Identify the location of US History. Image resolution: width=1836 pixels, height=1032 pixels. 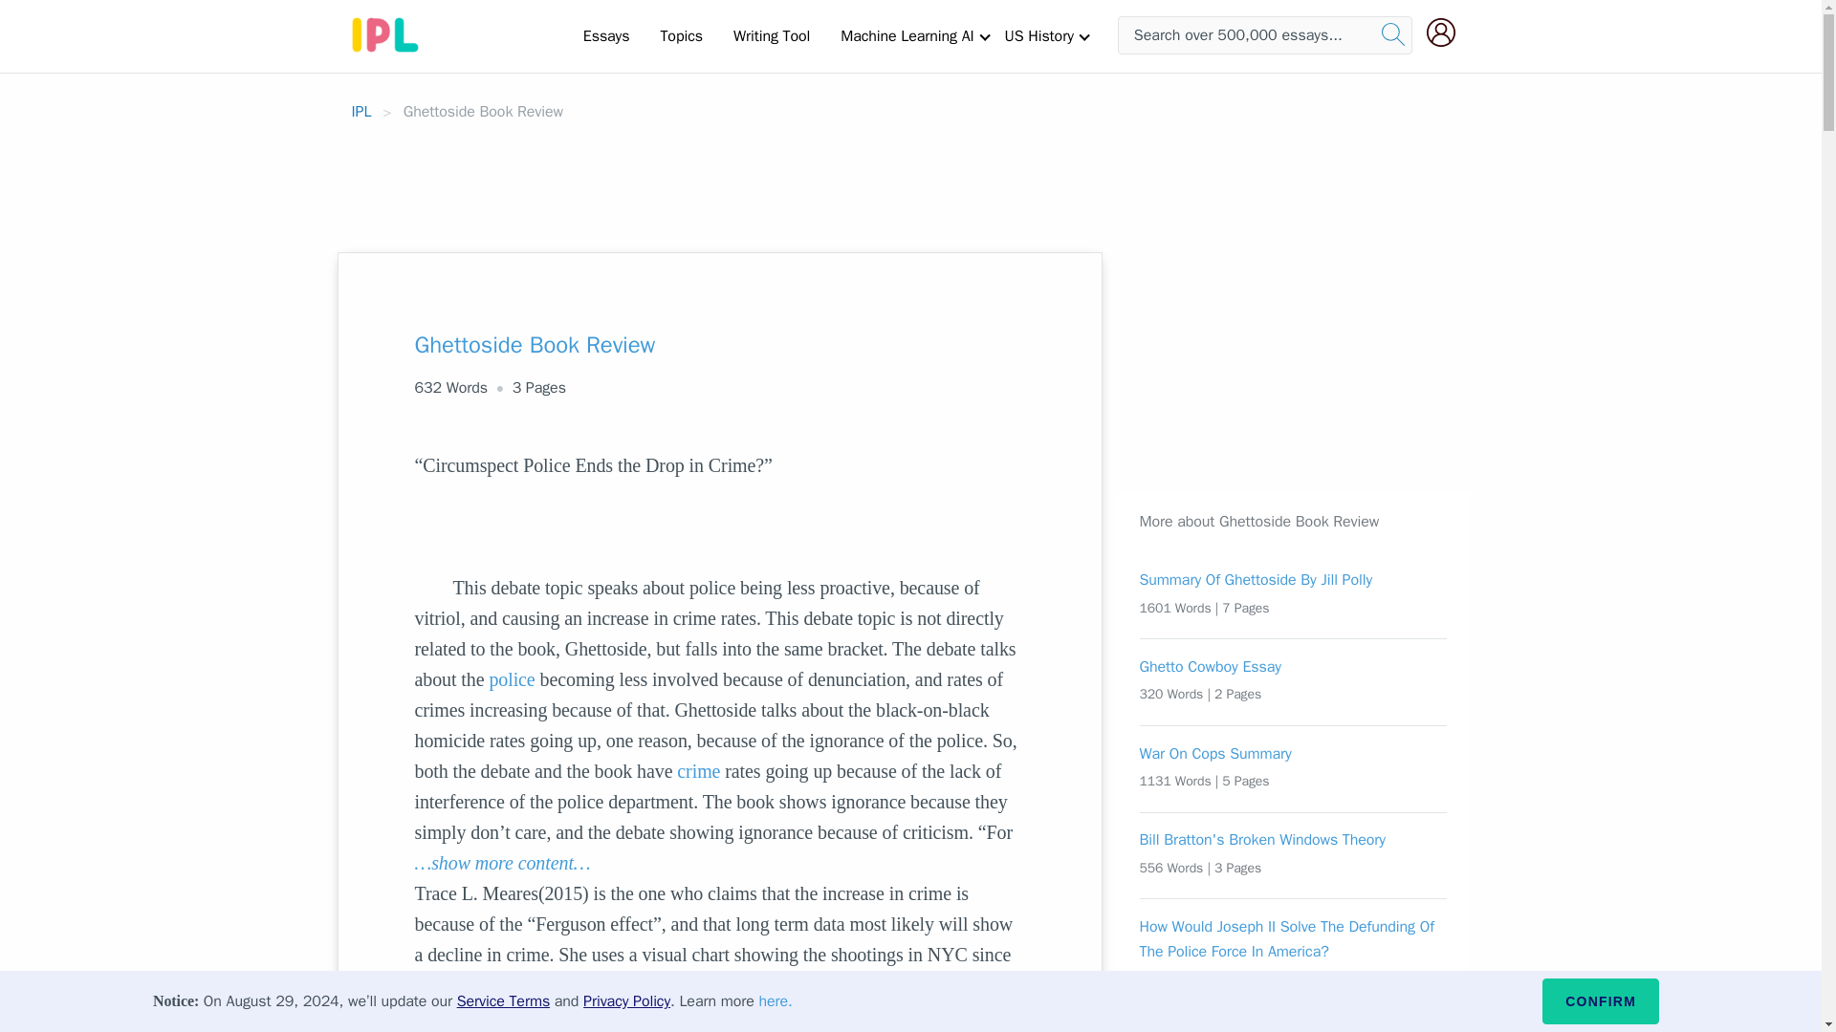
(1038, 35).